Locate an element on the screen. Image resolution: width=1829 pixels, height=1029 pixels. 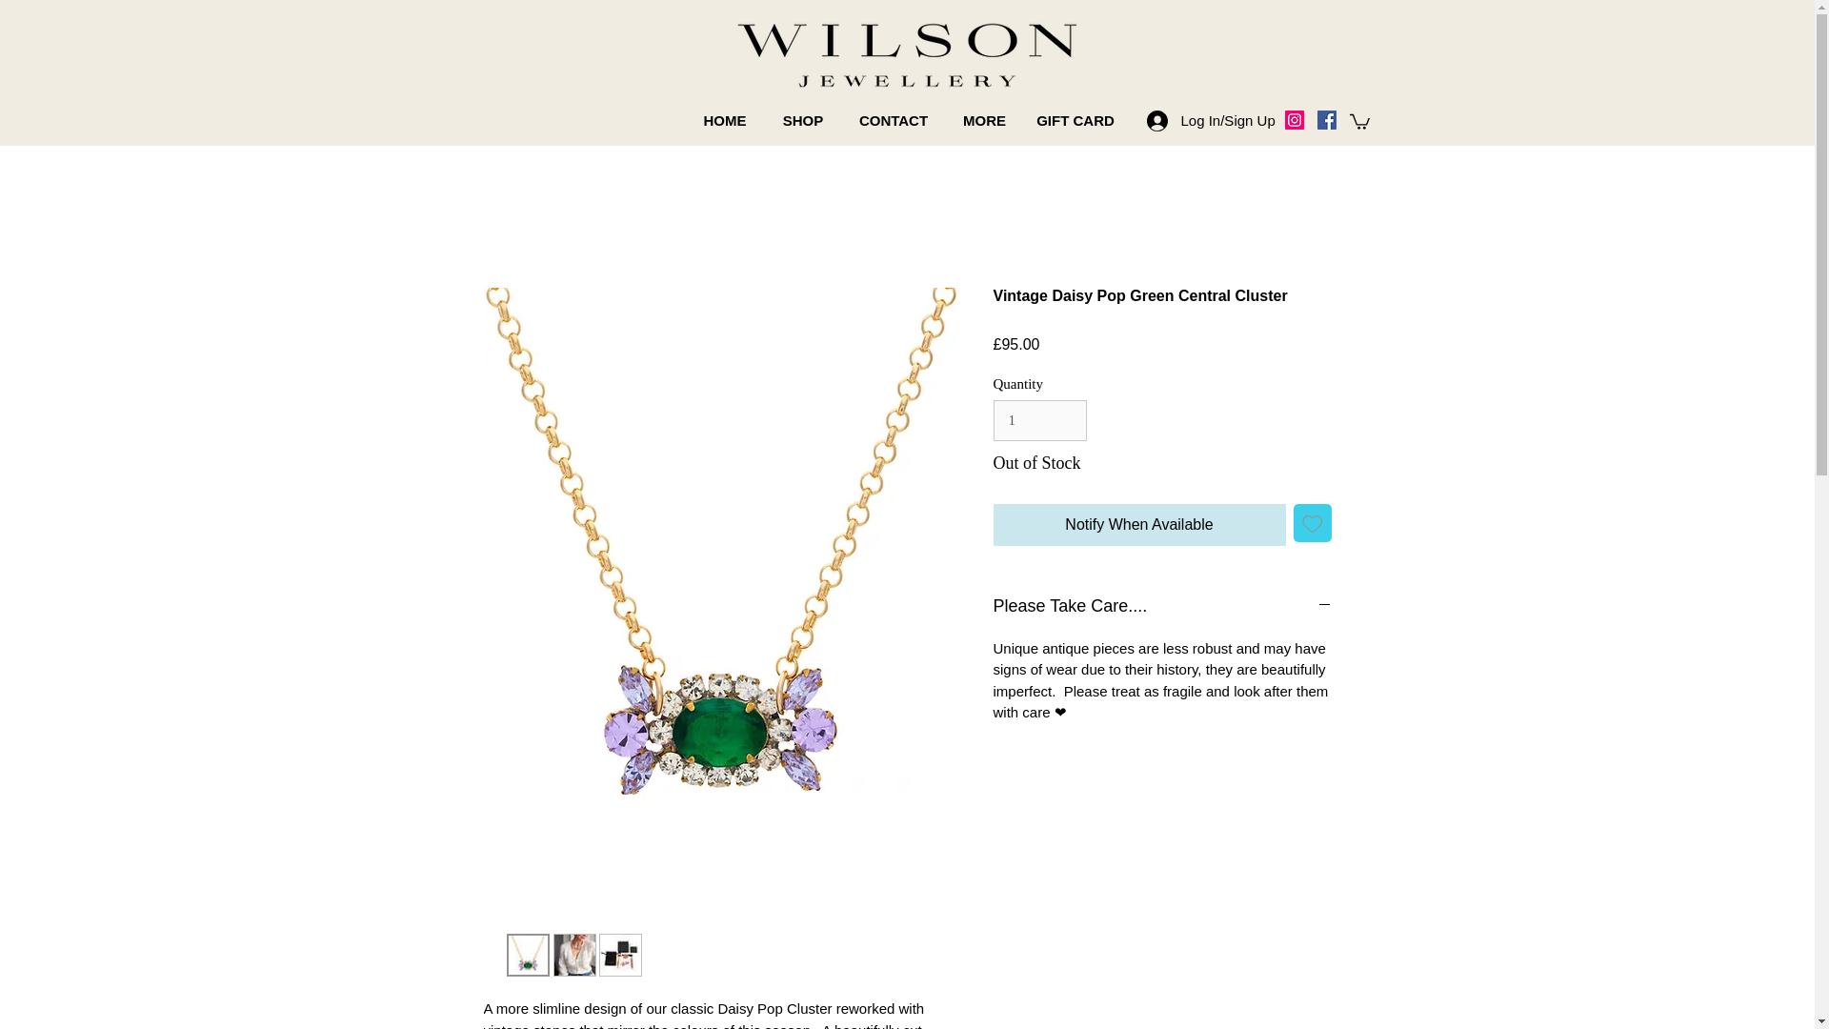
GIFT CARD is located at coordinates (1075, 120).